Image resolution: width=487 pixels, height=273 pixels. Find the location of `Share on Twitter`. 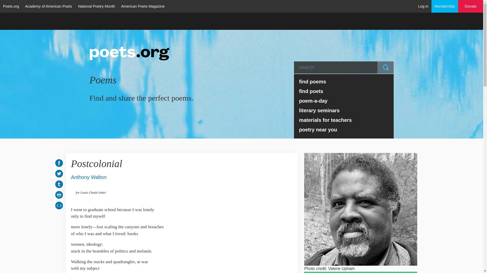

Share on Twitter is located at coordinates (59, 173).